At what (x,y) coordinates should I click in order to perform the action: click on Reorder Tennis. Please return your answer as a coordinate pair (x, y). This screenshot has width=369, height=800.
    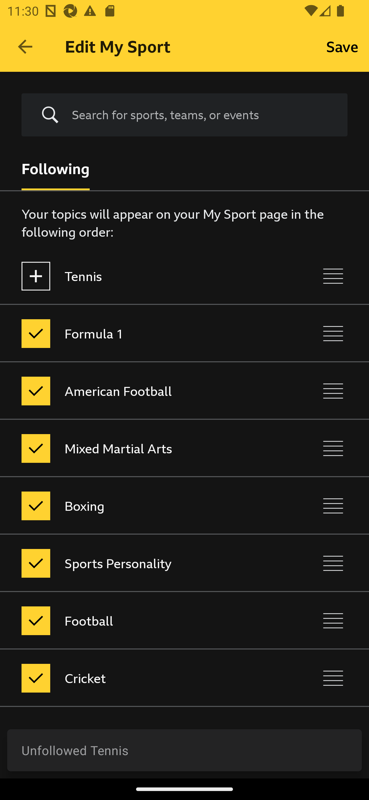
    Looking at the image, I should click on (333, 276).